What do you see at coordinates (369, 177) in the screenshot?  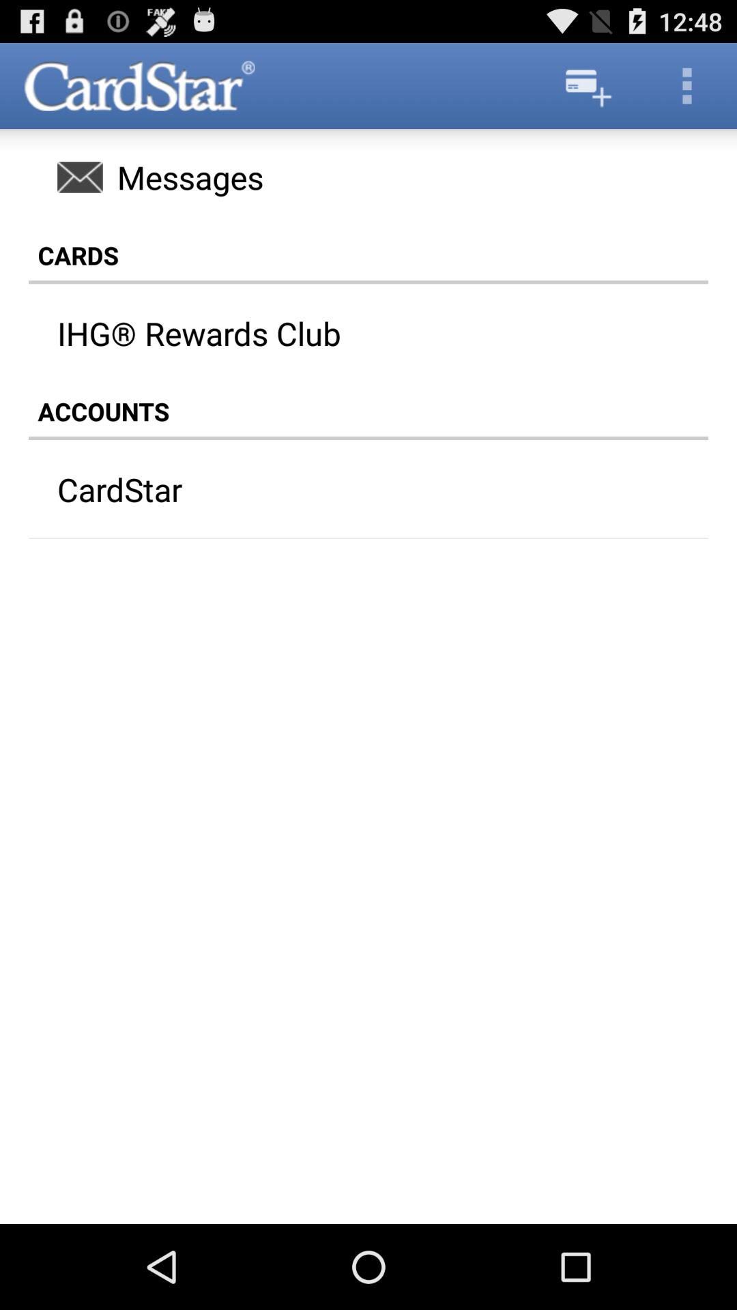 I see `jump to the messages icon` at bounding box center [369, 177].